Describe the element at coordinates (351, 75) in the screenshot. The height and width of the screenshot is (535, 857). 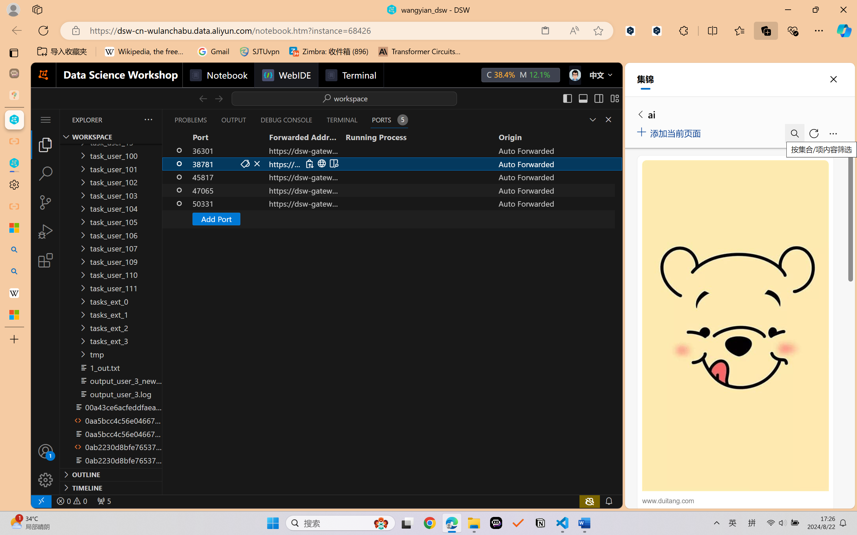
I see `Terminal` at that location.